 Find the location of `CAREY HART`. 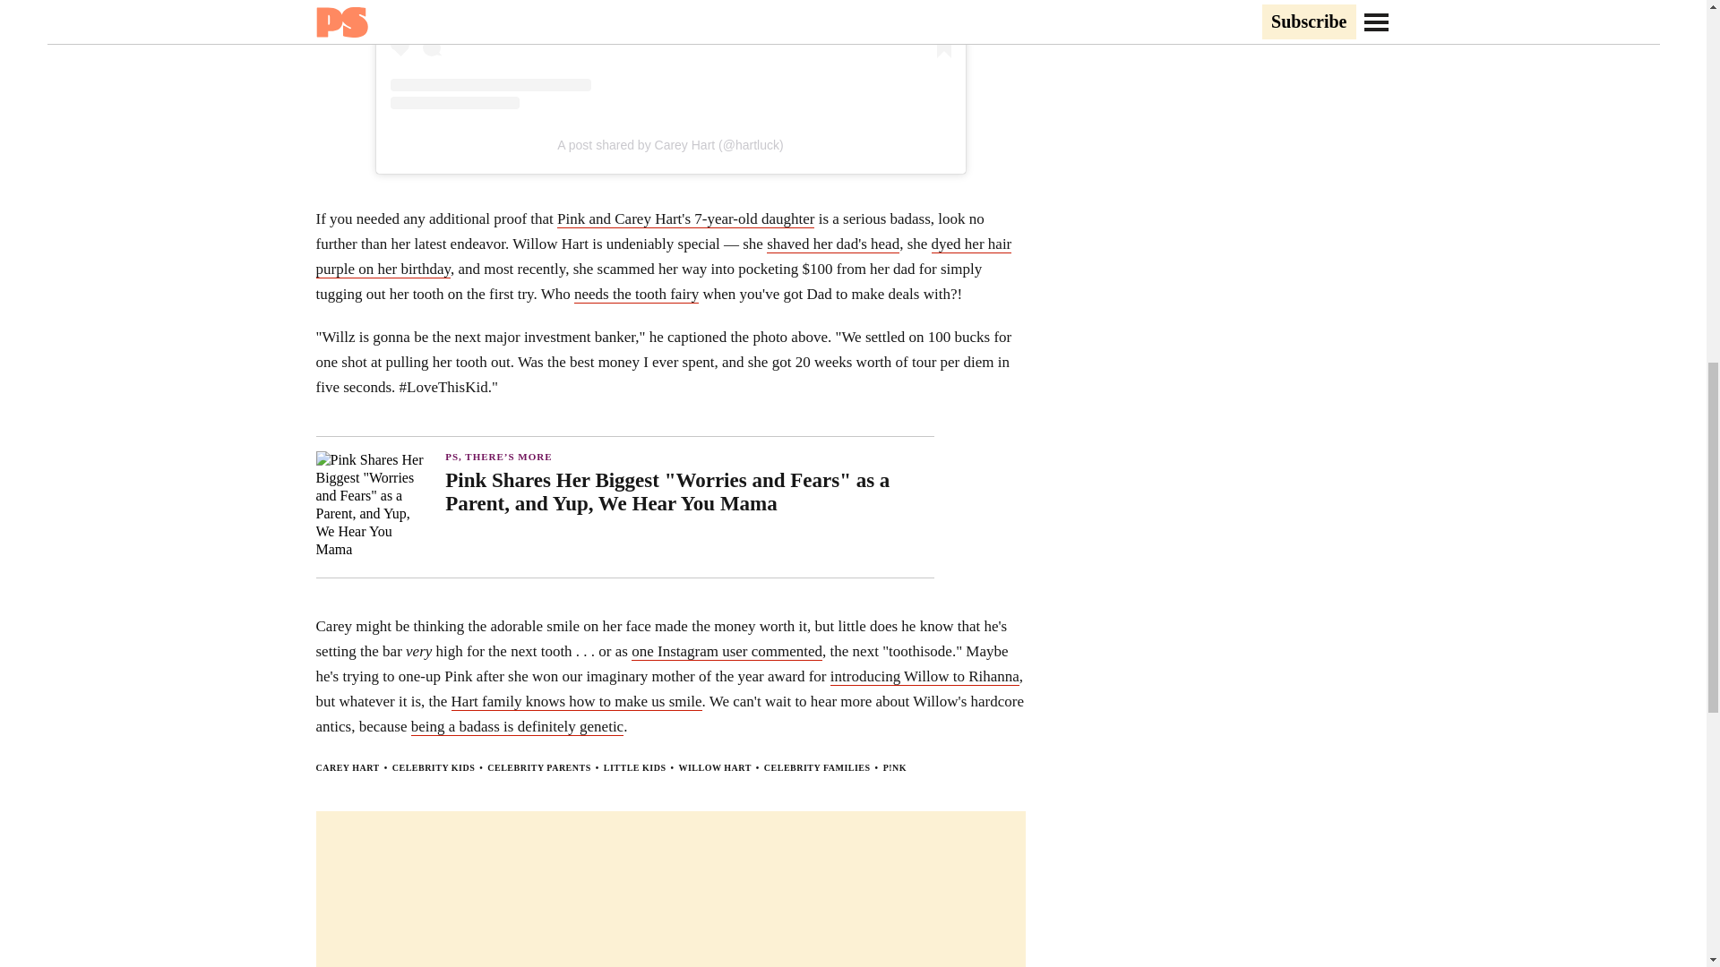

CAREY HART is located at coordinates (346, 767).